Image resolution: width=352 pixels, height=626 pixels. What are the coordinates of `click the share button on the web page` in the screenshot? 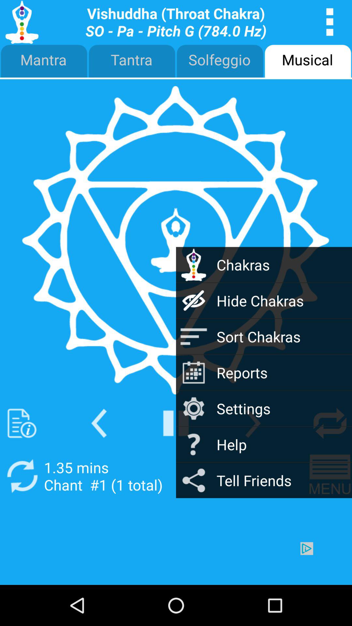 It's located at (194, 480).